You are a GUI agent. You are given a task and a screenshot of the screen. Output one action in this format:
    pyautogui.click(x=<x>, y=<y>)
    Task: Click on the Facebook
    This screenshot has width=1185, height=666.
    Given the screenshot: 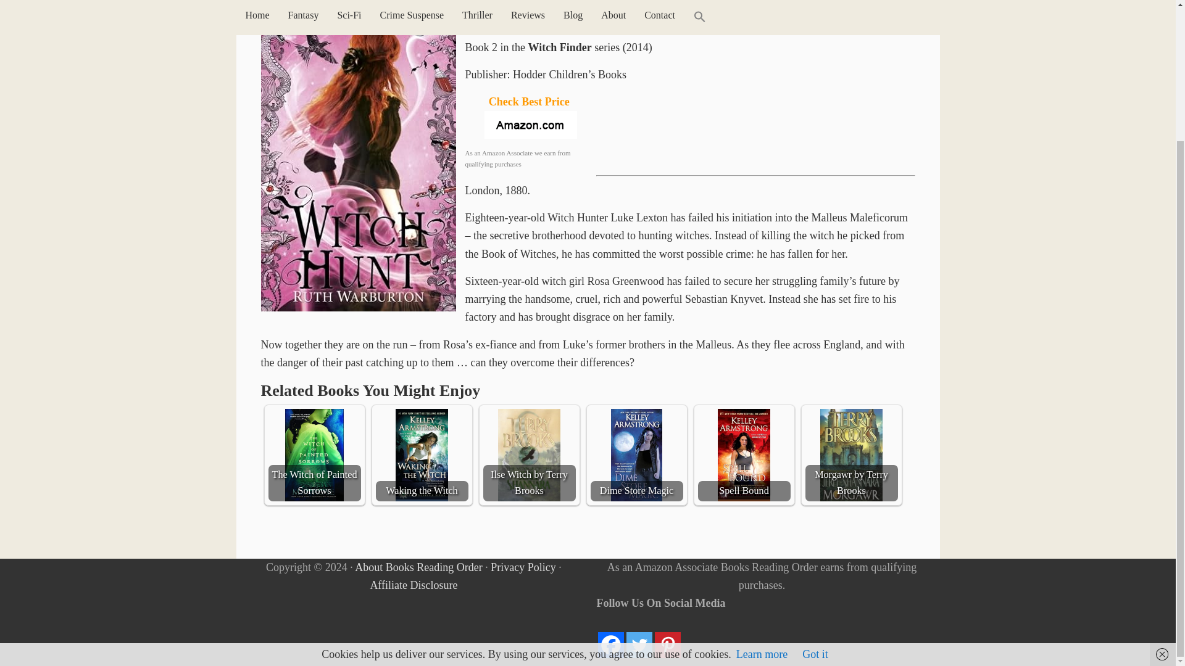 What is the action you would take?
    pyautogui.click(x=611, y=645)
    